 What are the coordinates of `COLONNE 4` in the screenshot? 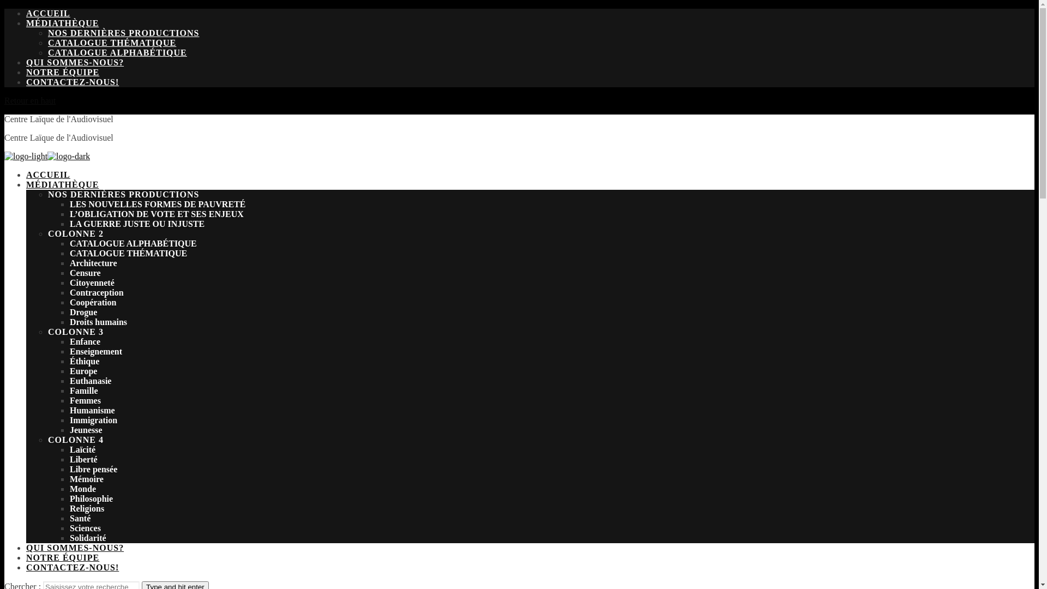 It's located at (76, 440).